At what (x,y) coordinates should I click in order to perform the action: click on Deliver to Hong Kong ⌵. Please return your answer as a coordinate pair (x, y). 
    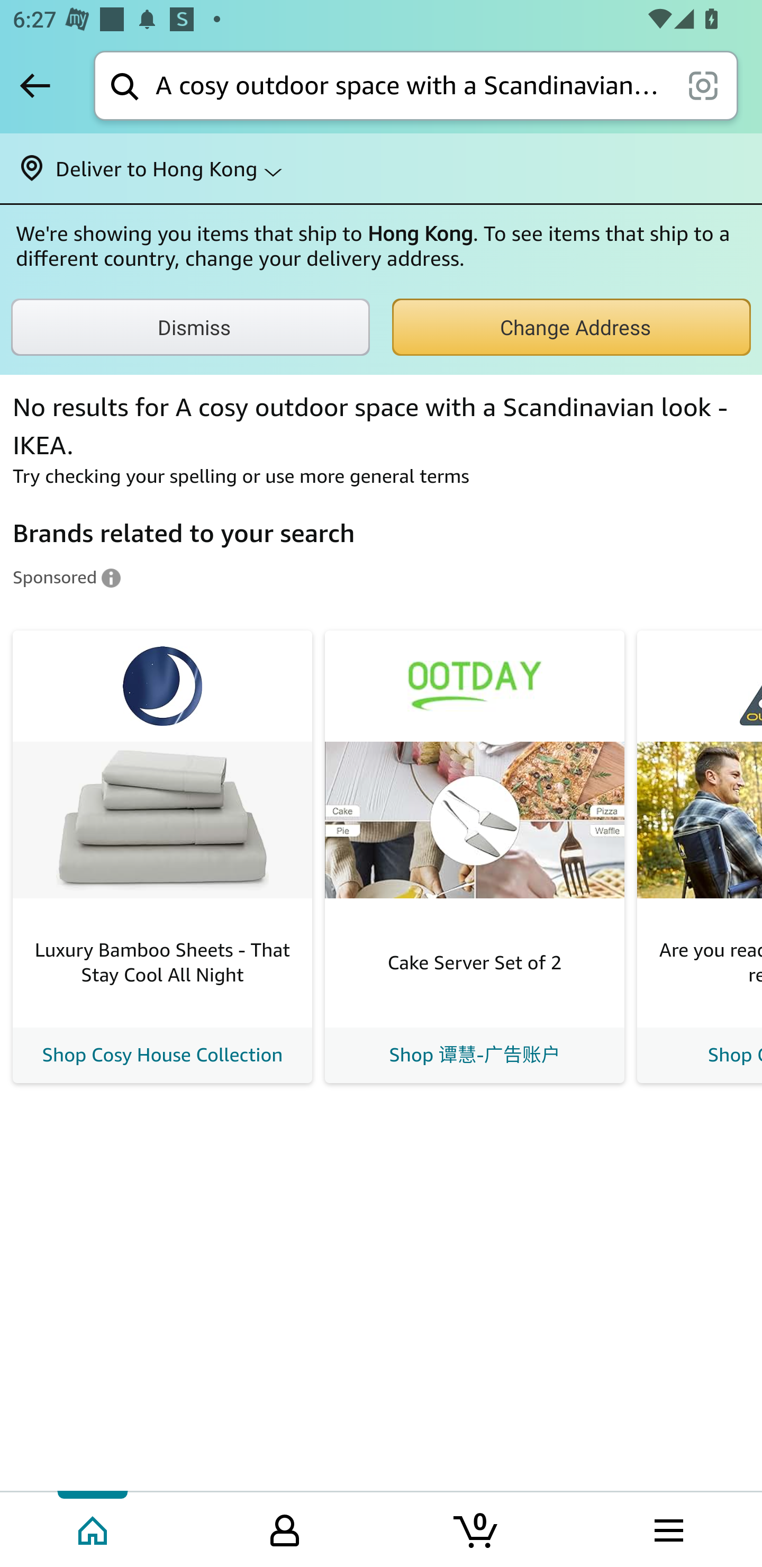
    Looking at the image, I should click on (381, 168).